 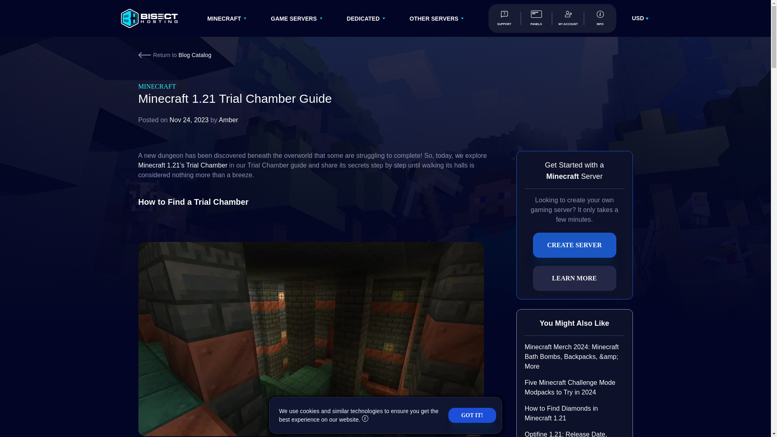 I want to click on GAME SERVERS, so click(x=294, y=19).